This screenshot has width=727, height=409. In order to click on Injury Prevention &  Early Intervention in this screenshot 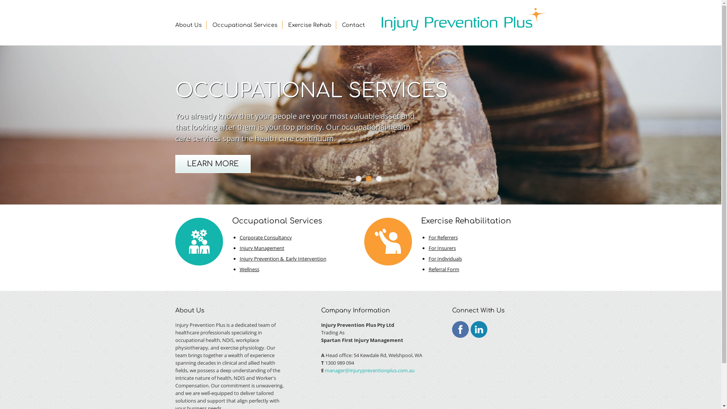, I will do `click(282, 259)`.